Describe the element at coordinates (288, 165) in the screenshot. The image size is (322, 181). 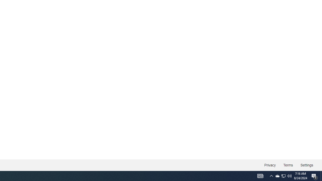
I see `Terms` at that location.